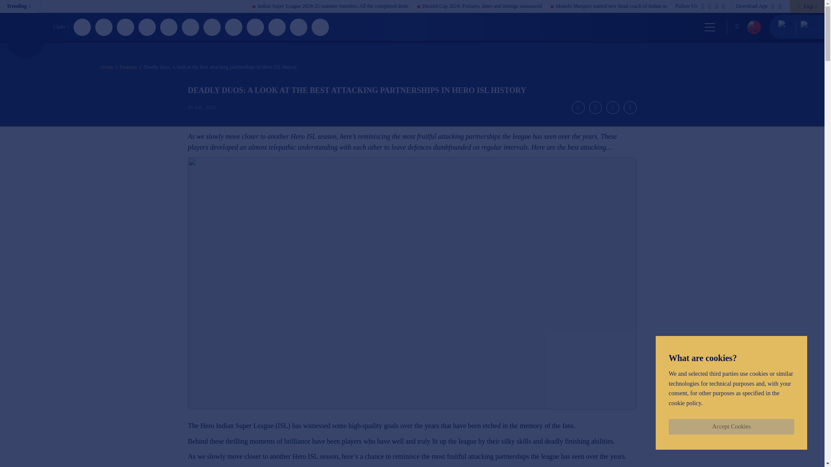  I want to click on Chennaiyin FC, so click(104, 27).